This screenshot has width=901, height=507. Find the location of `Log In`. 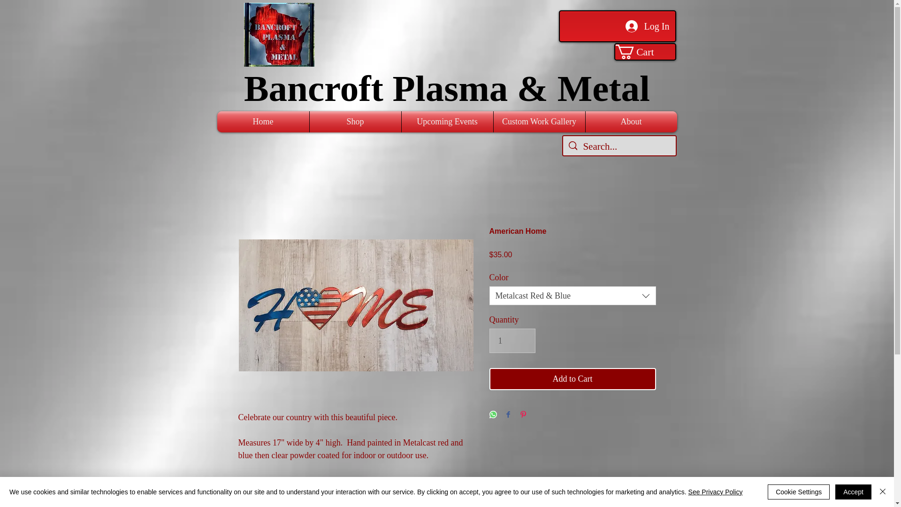

Log In is located at coordinates (648, 26).